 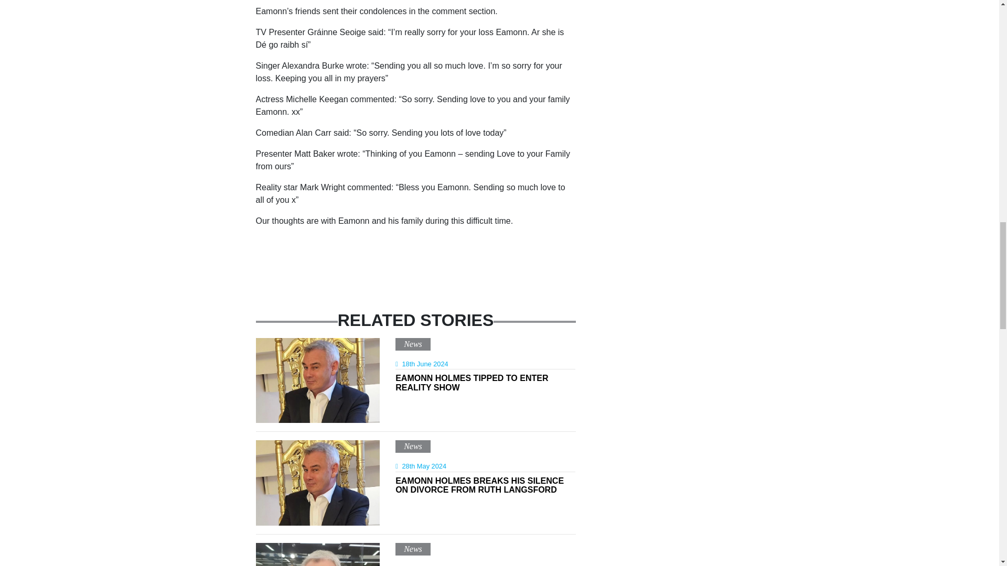 I want to click on News, so click(x=412, y=549).